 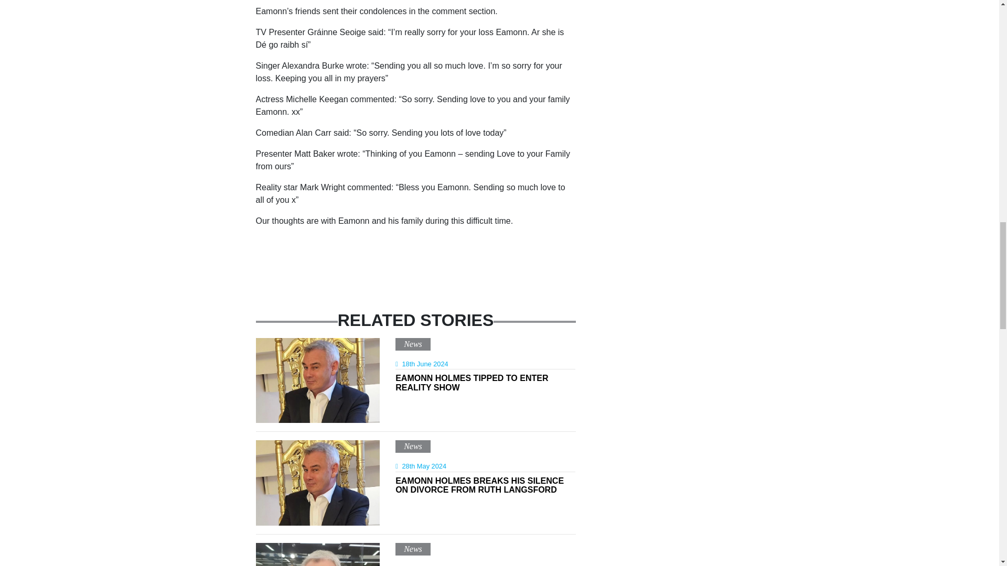 I want to click on News, so click(x=412, y=549).